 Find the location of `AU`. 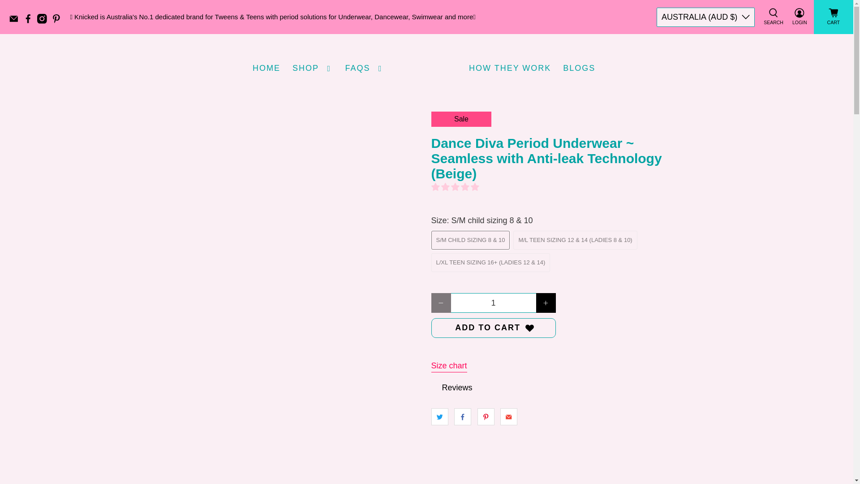

AU is located at coordinates (705, 40).